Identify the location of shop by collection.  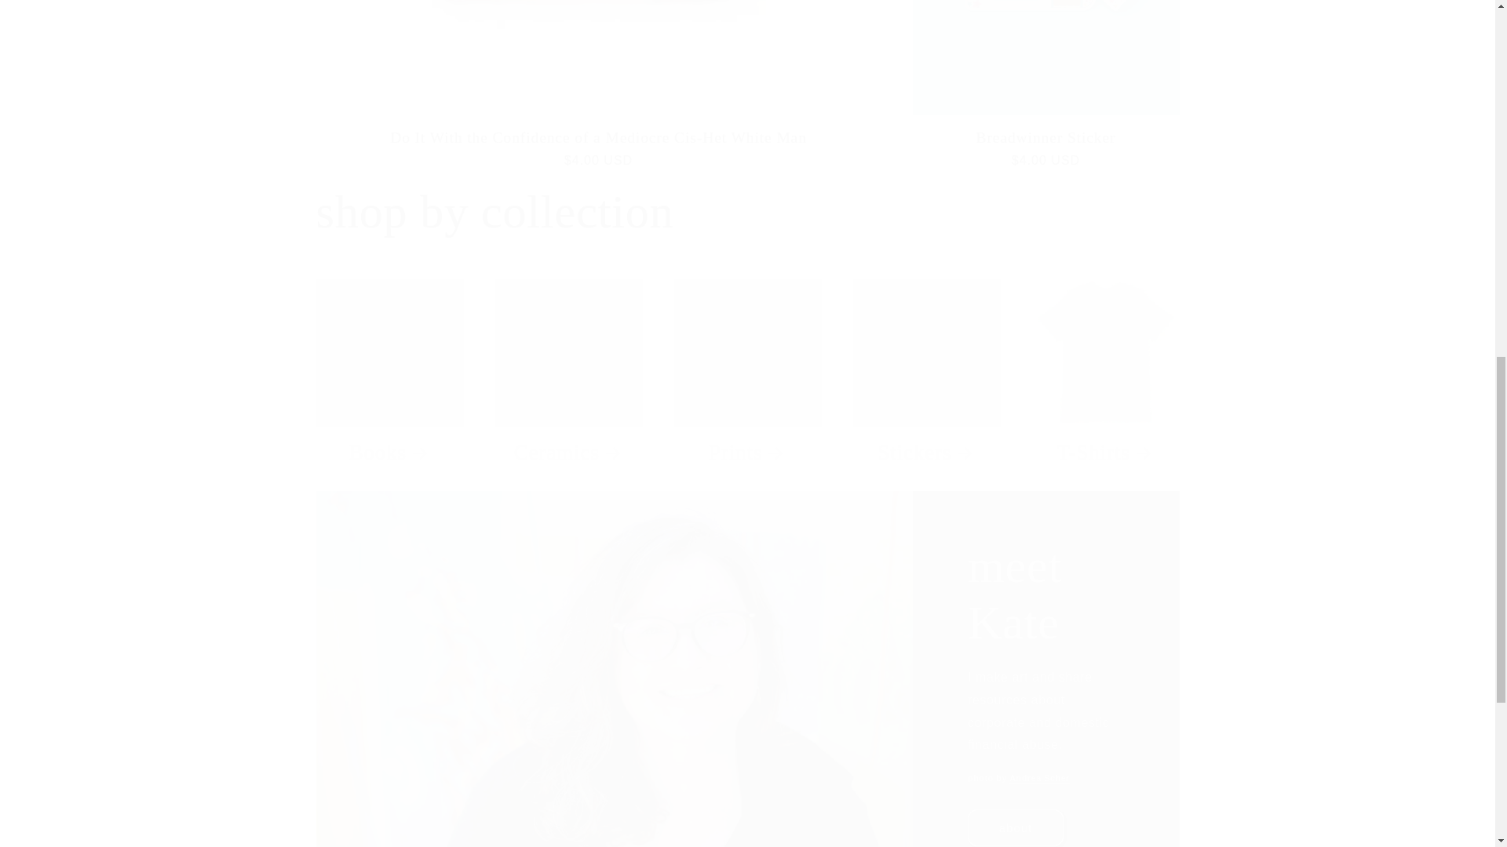
(494, 212).